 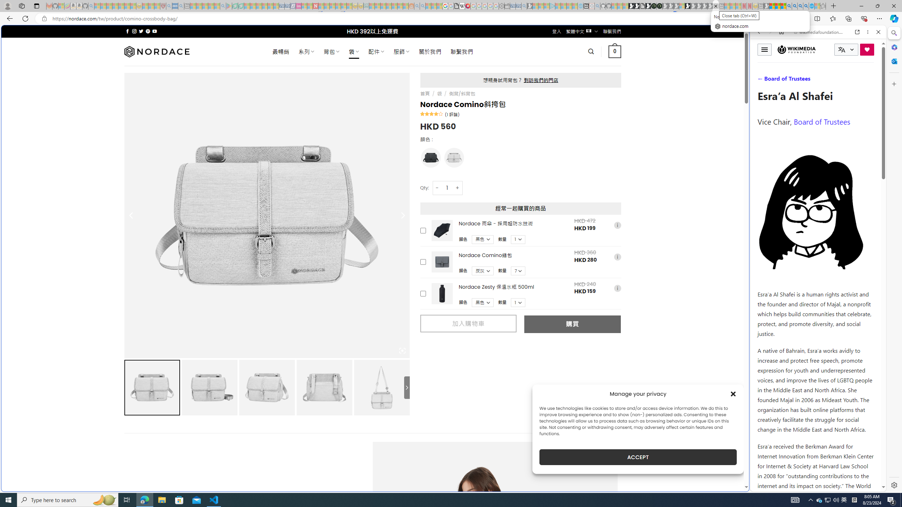 What do you see at coordinates (693, 150) in the screenshot?
I see `Home | Sky Blue Bikes - Sky Blue Bikes` at bounding box center [693, 150].